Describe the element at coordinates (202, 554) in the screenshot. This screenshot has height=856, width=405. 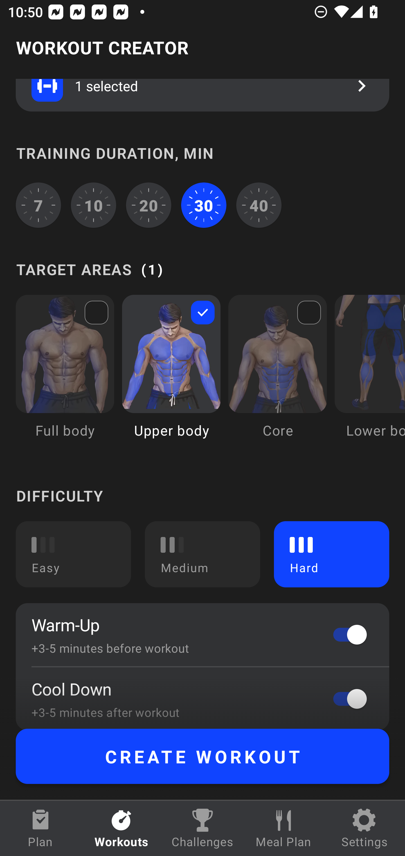
I see `Medium` at that location.